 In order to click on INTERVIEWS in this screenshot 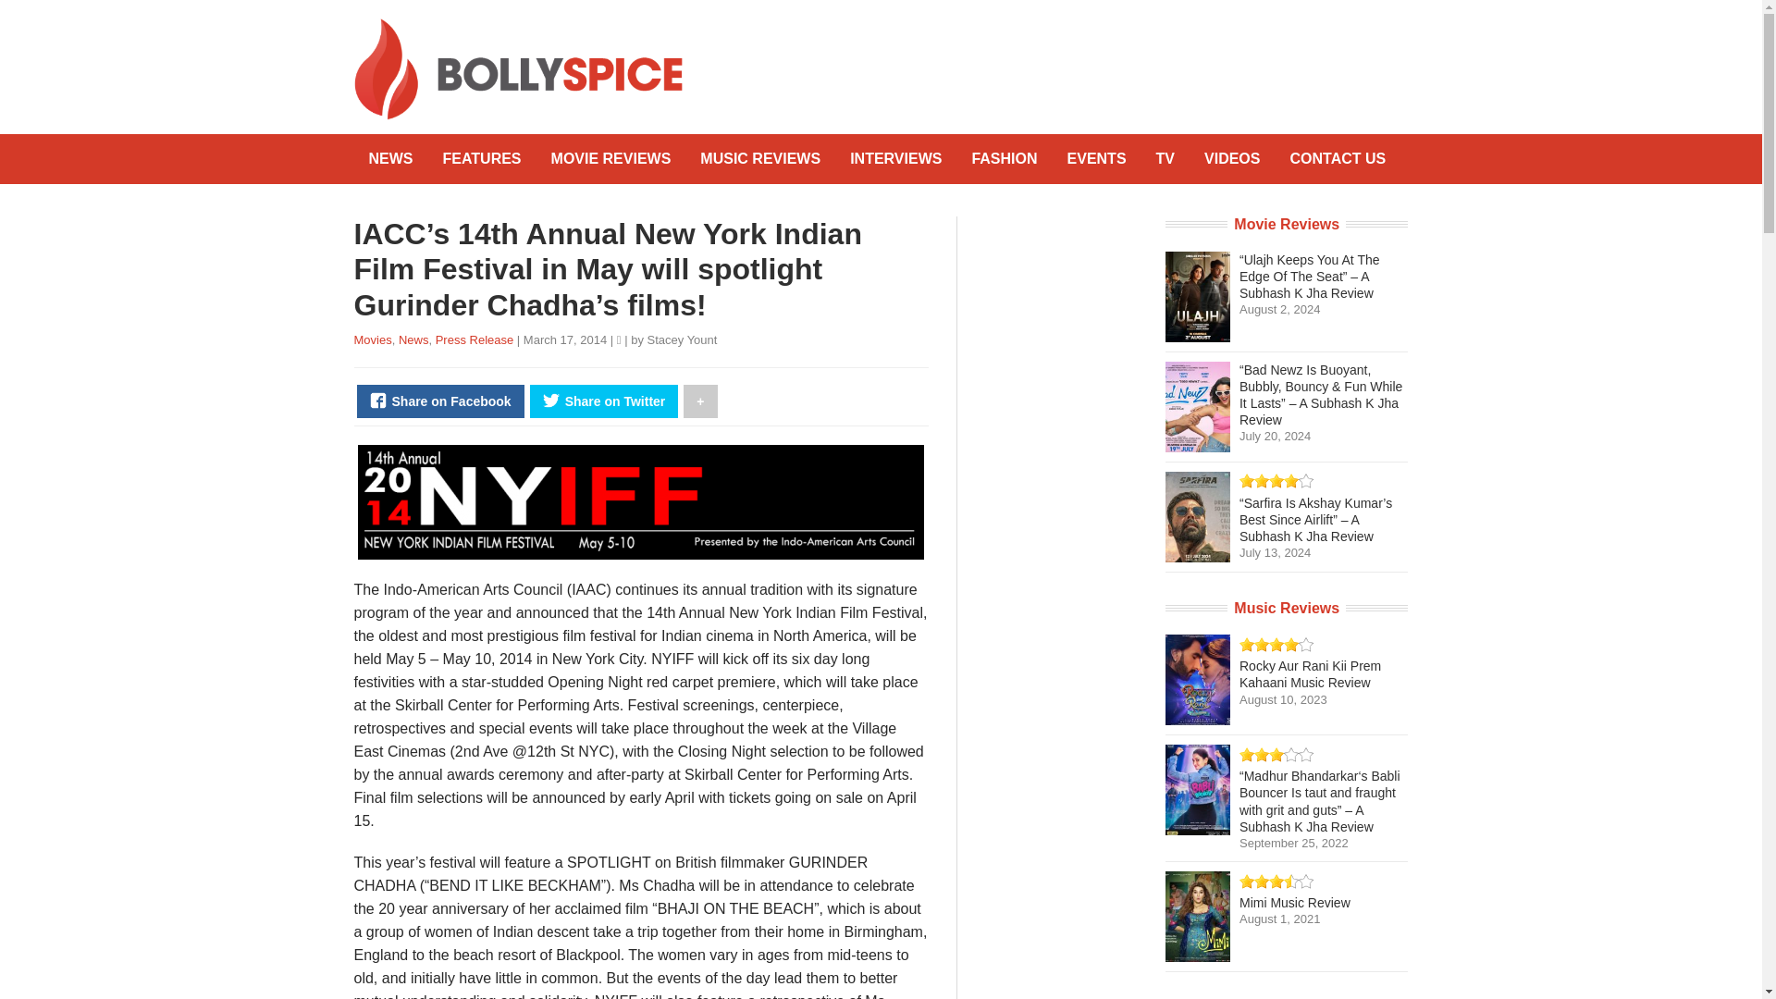, I will do `click(895, 159)`.